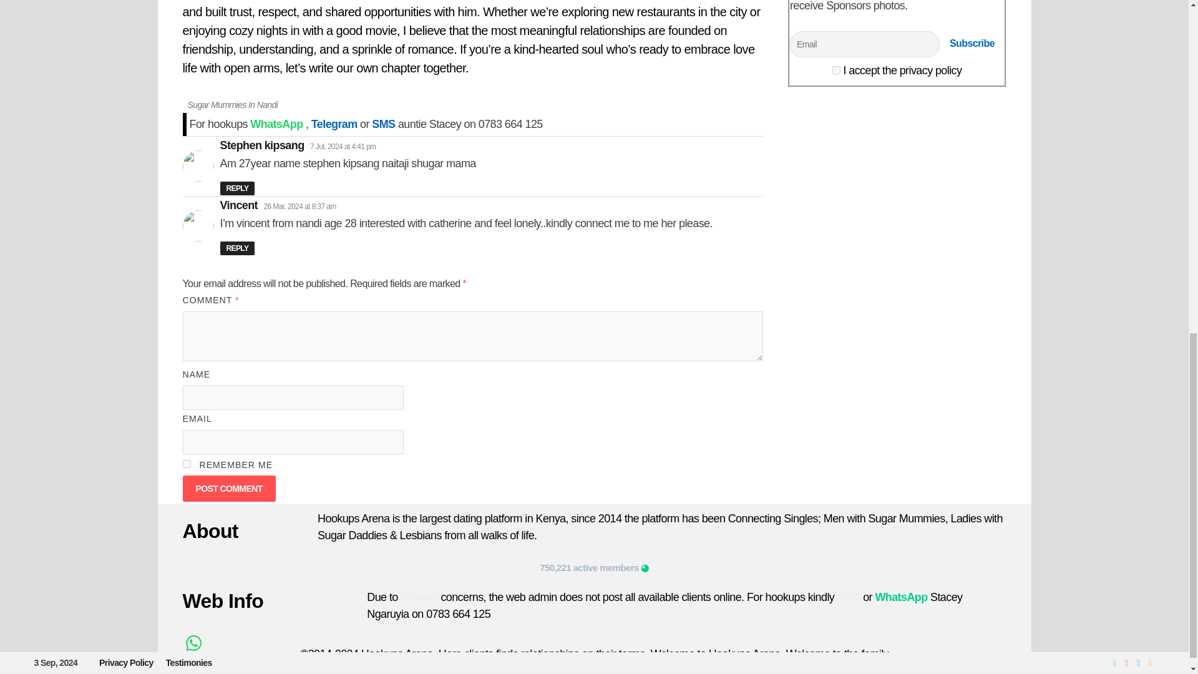  Describe the element at coordinates (972, 43) in the screenshot. I see `Subscribe` at that location.